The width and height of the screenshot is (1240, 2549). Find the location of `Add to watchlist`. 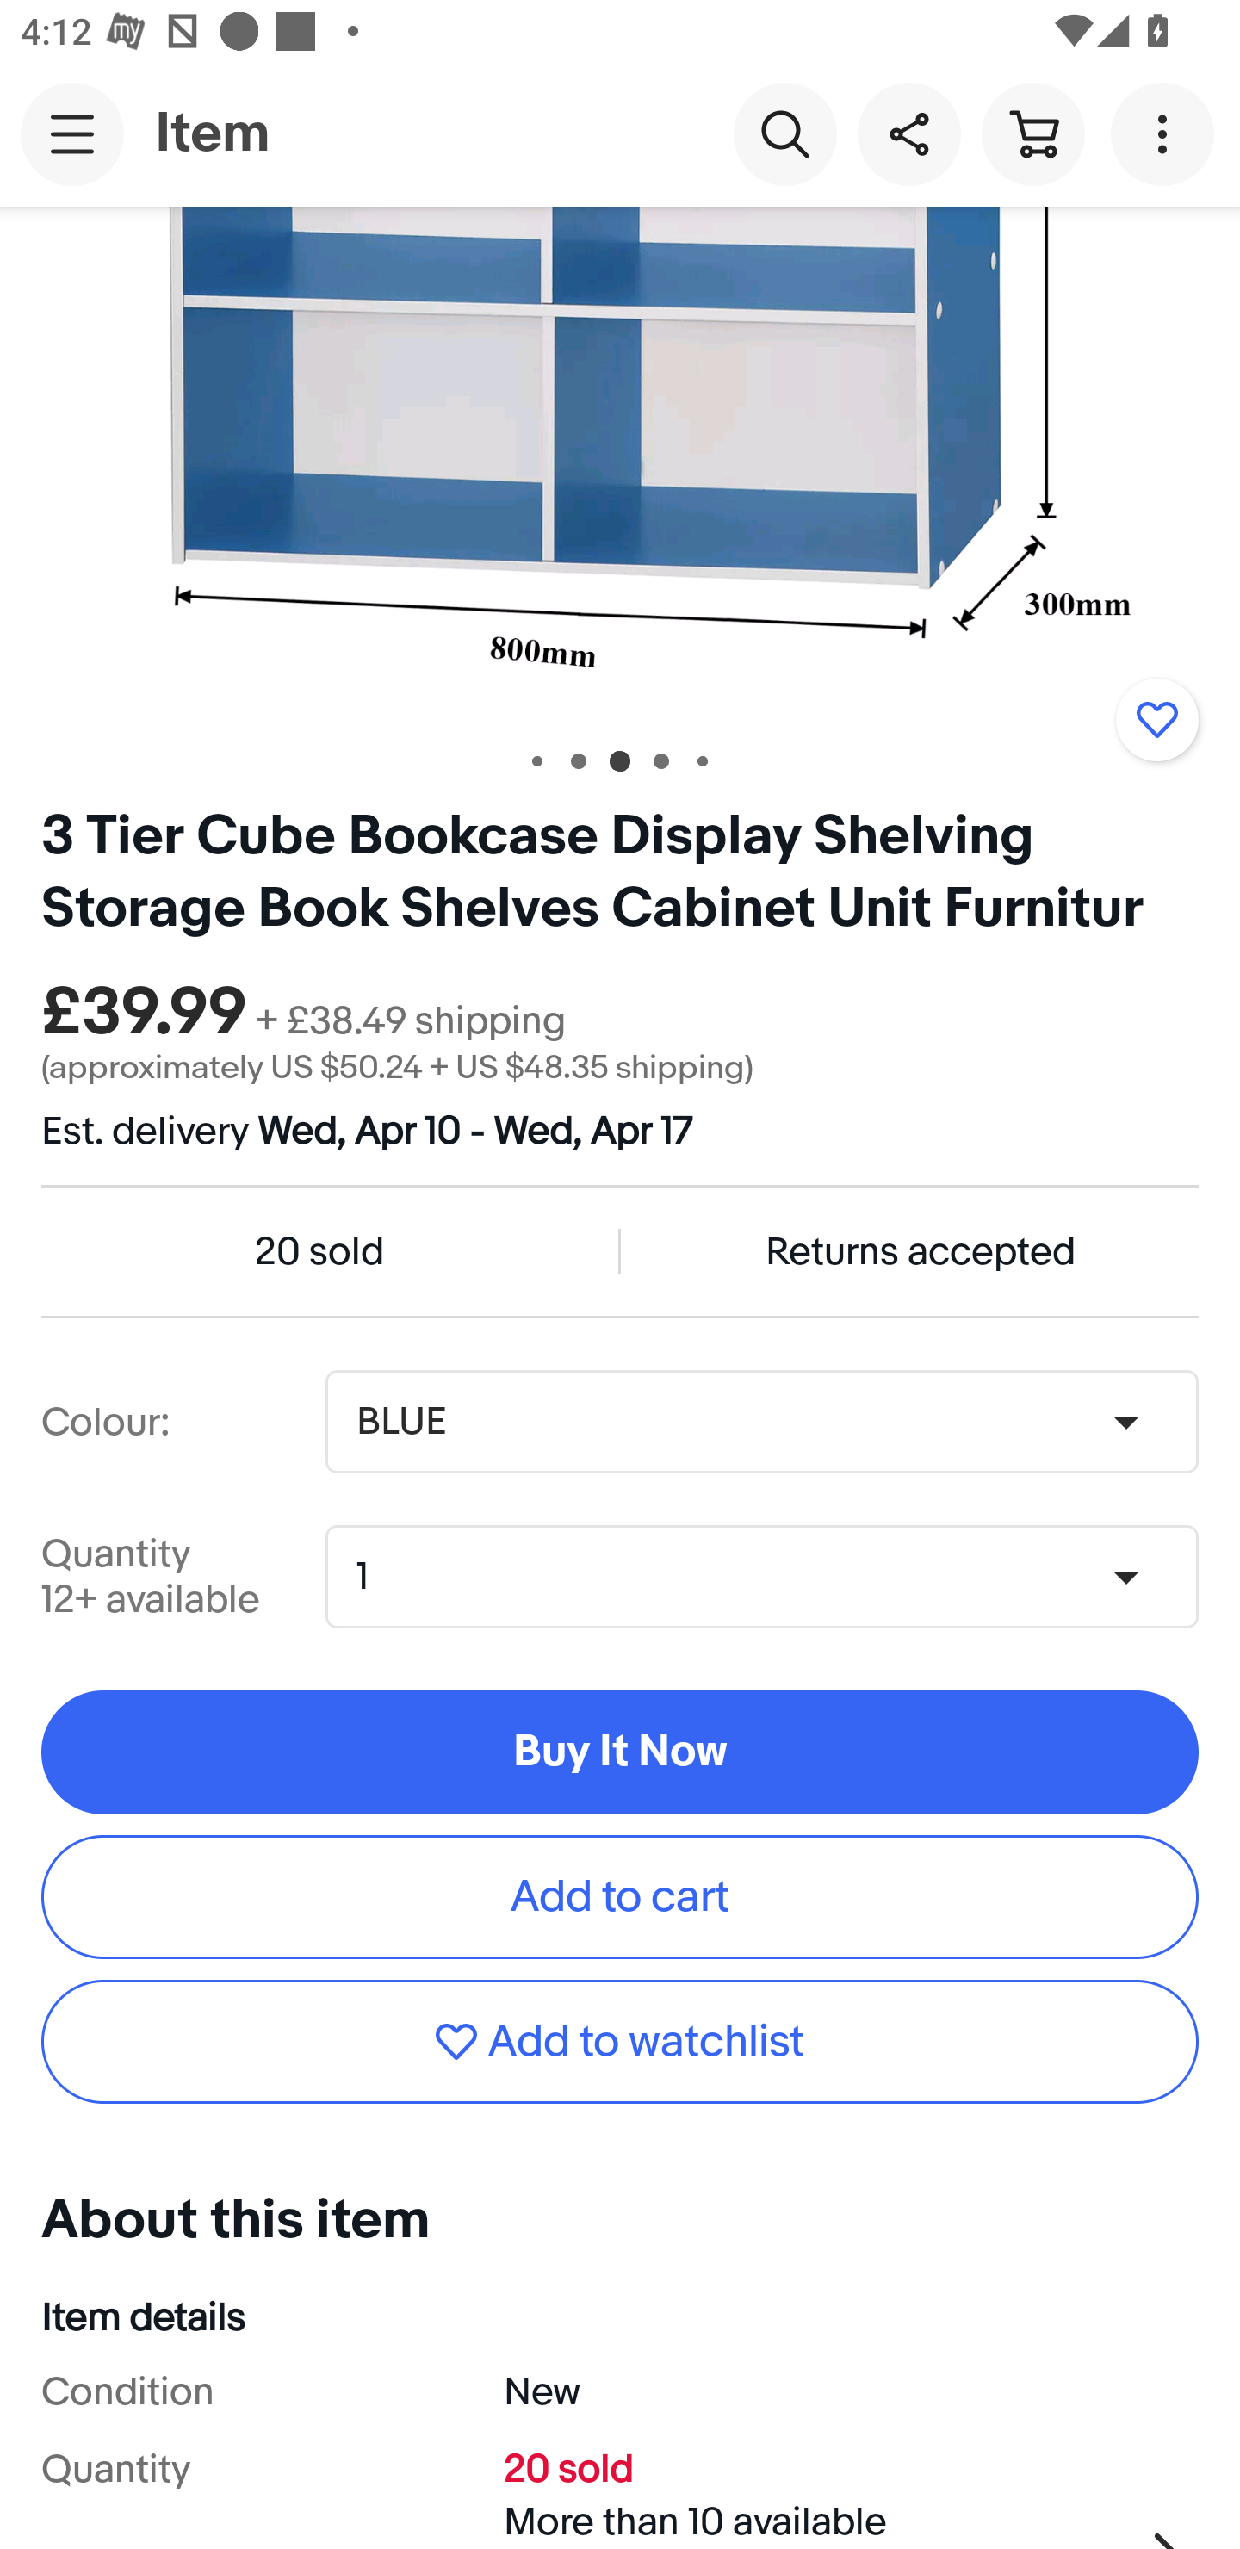

Add to watchlist is located at coordinates (620, 2041).